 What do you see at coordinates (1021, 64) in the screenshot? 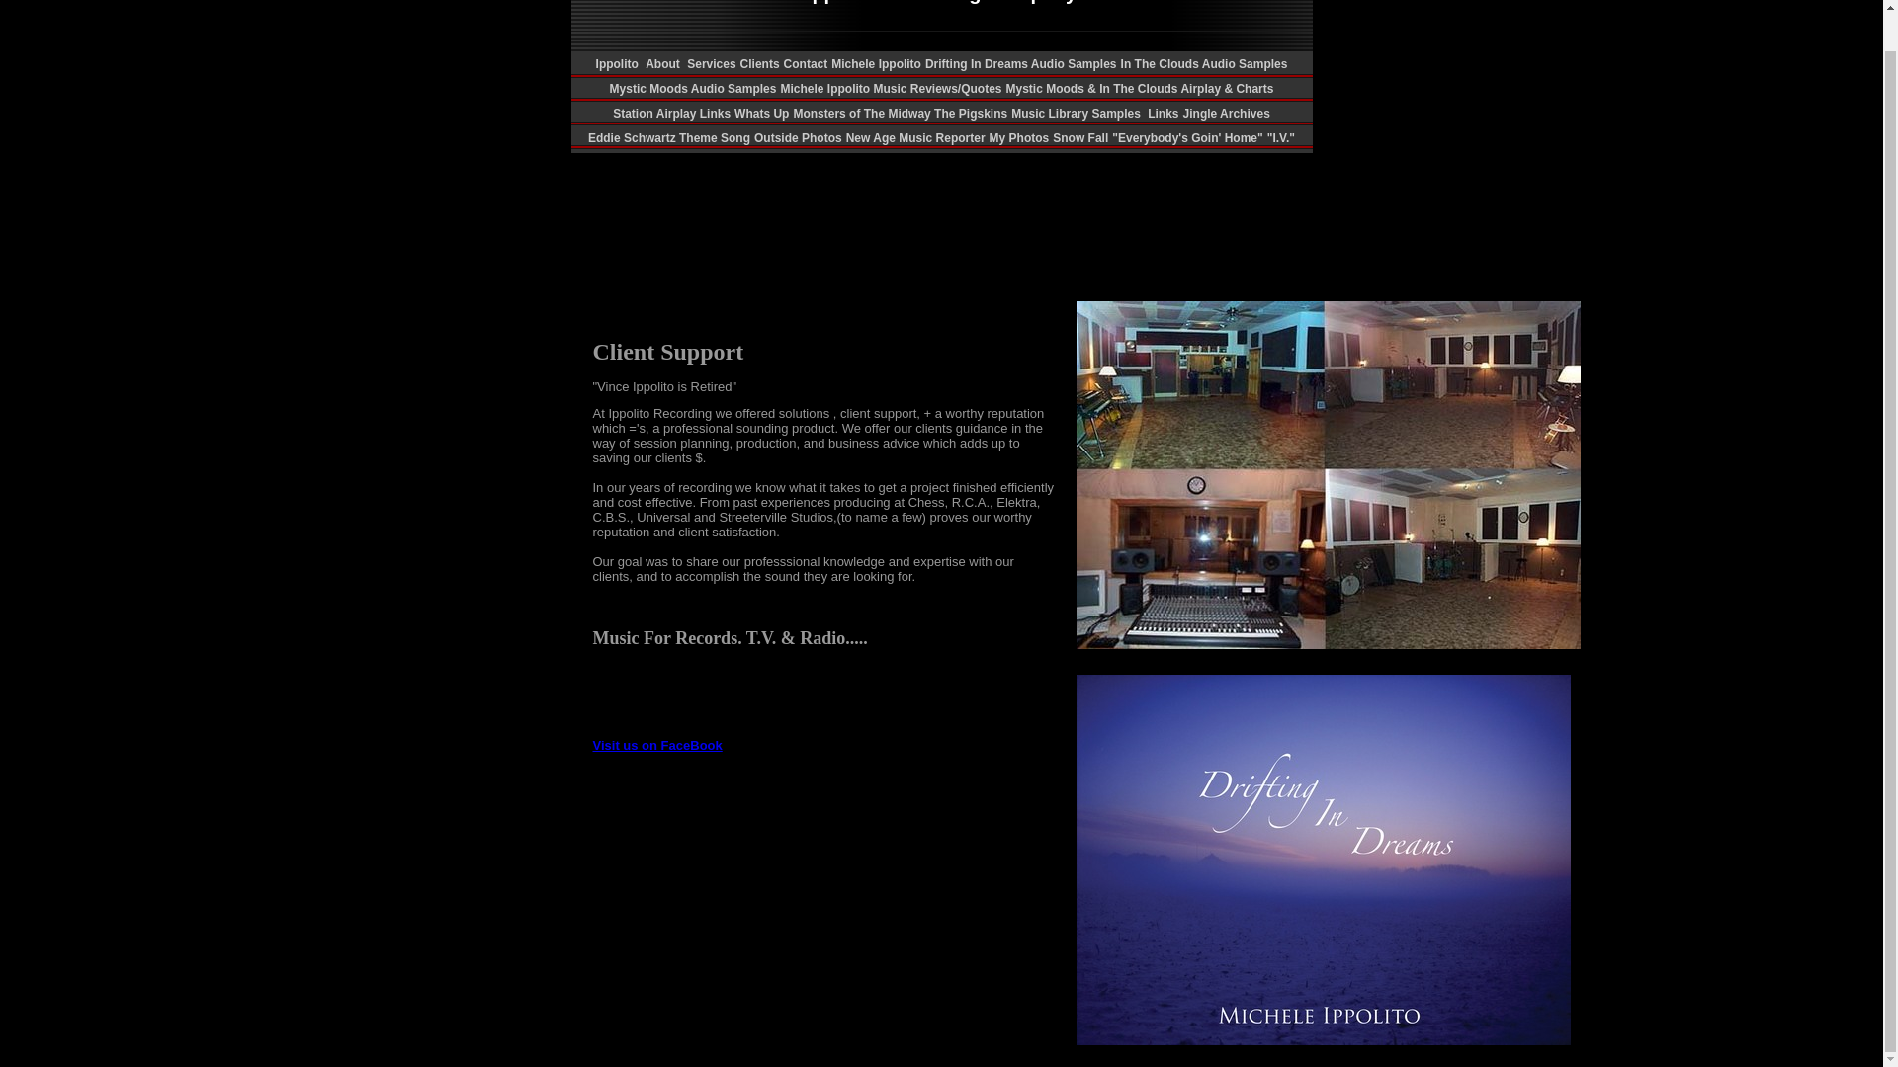
I see `Drifting In Dreams Audio Samples` at bounding box center [1021, 64].